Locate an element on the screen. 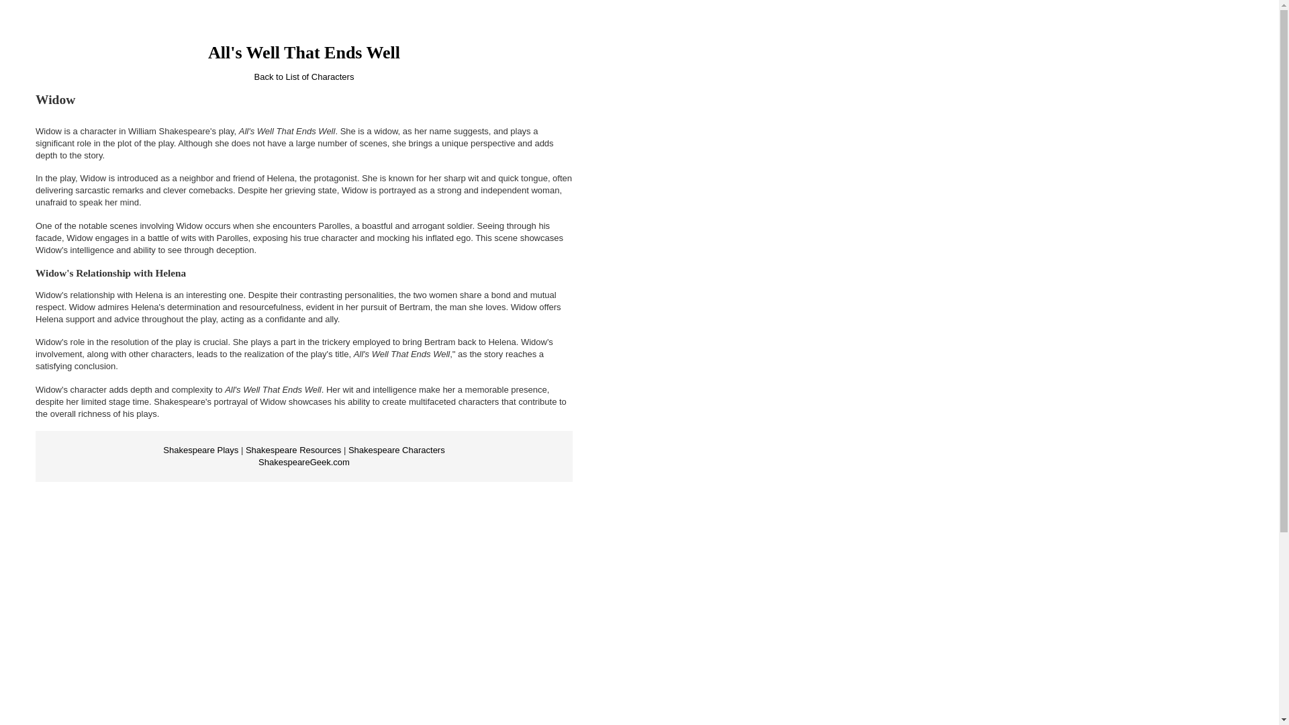 This screenshot has height=725, width=1289. All's Well That Ends Well is located at coordinates (303, 52).